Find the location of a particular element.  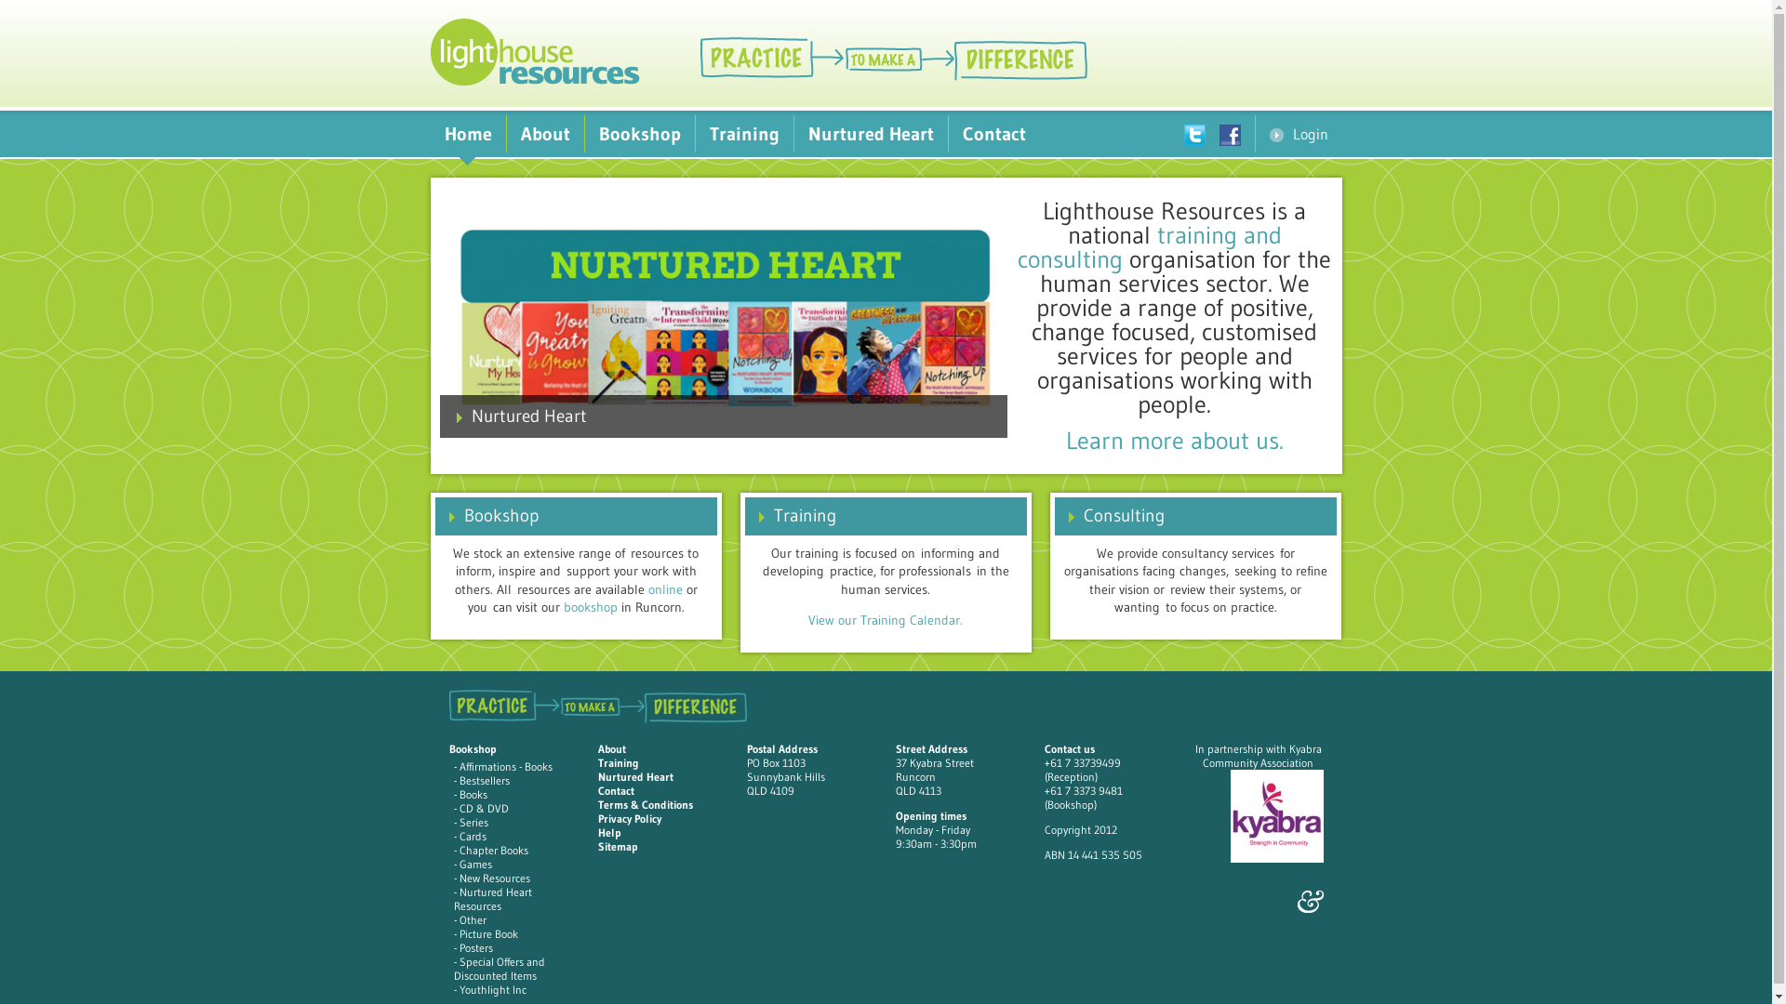

Contact is located at coordinates (994, 134).